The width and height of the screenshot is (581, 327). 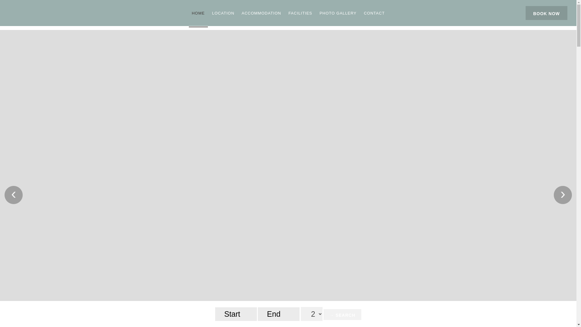 What do you see at coordinates (300, 13) in the screenshot?
I see `FACILITIES` at bounding box center [300, 13].